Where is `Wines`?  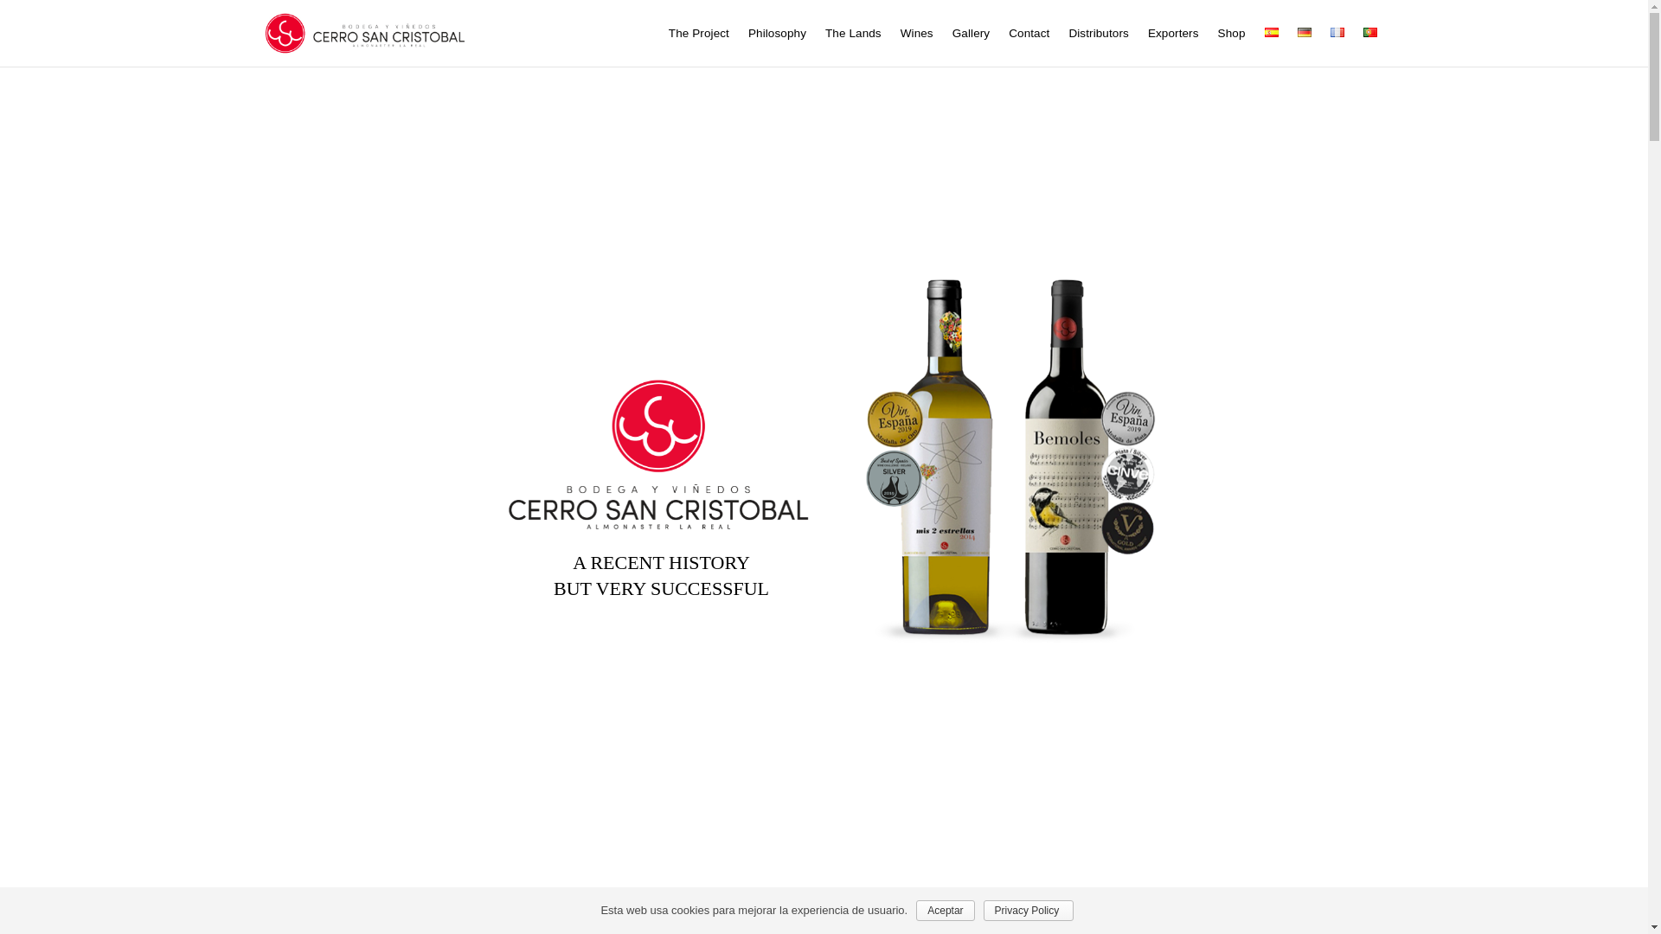 Wines is located at coordinates (917, 33).